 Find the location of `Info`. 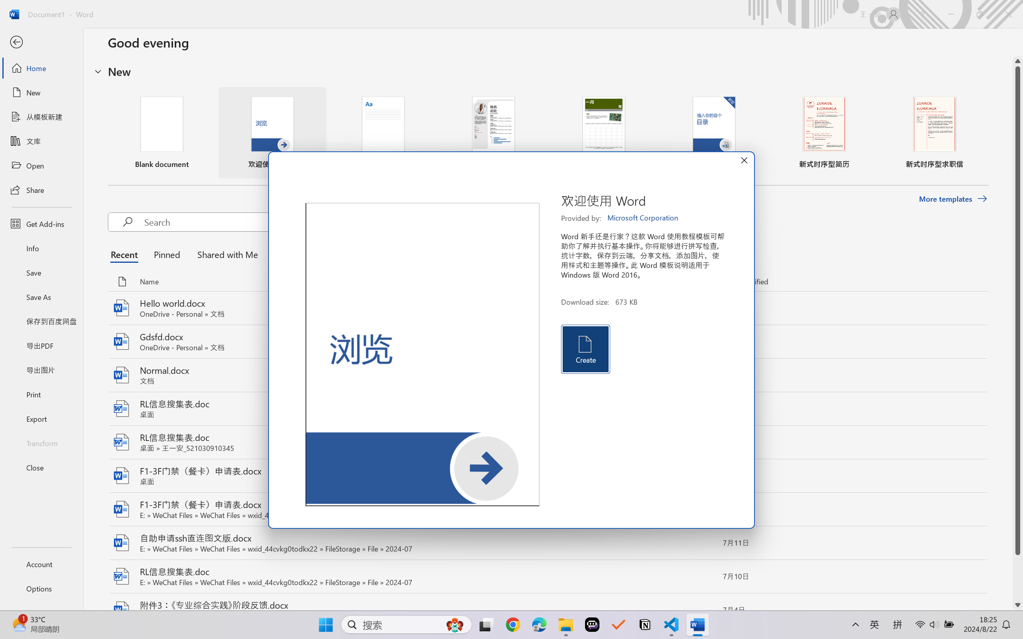

Info is located at coordinates (42, 248).